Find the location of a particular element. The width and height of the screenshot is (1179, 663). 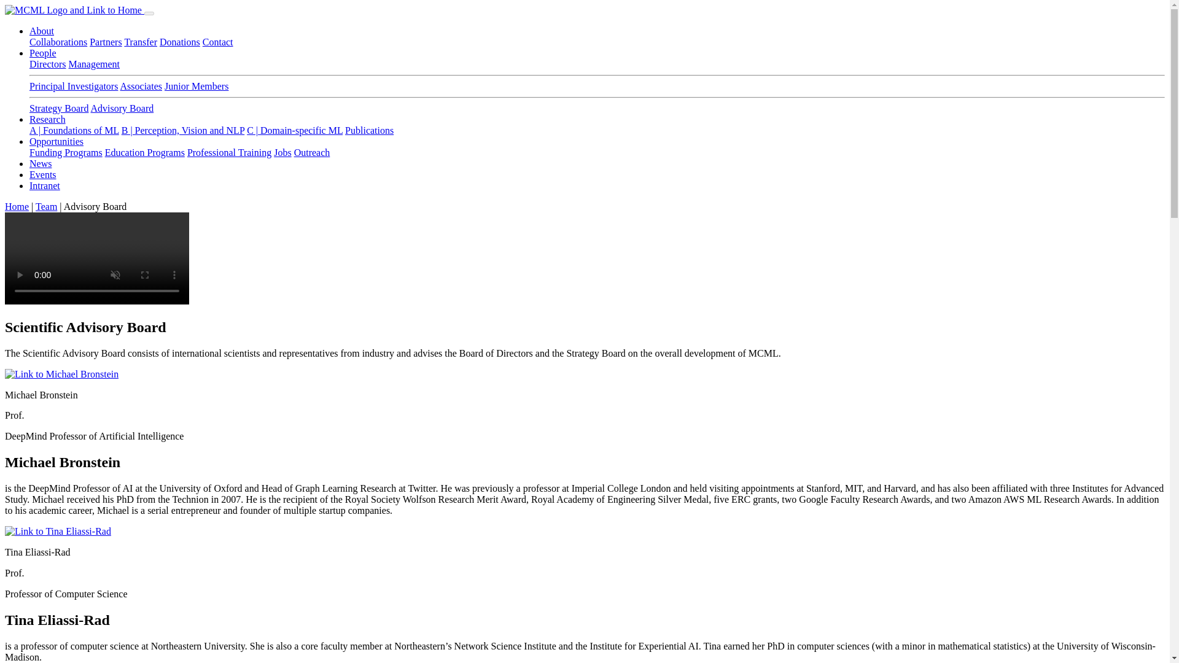

Team is located at coordinates (45, 206).